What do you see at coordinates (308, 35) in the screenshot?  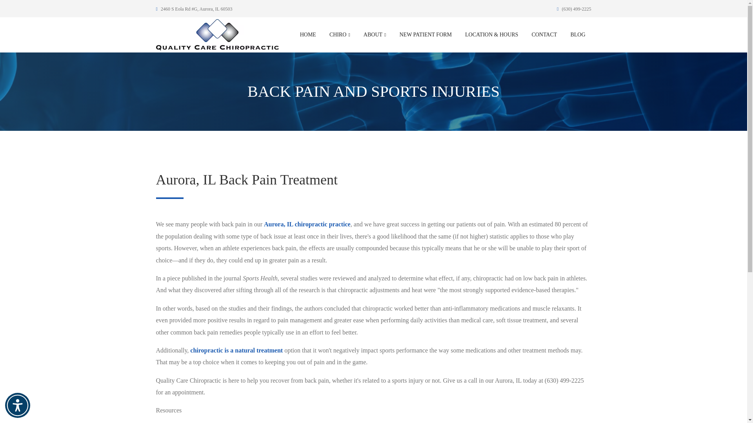 I see `HOME` at bounding box center [308, 35].